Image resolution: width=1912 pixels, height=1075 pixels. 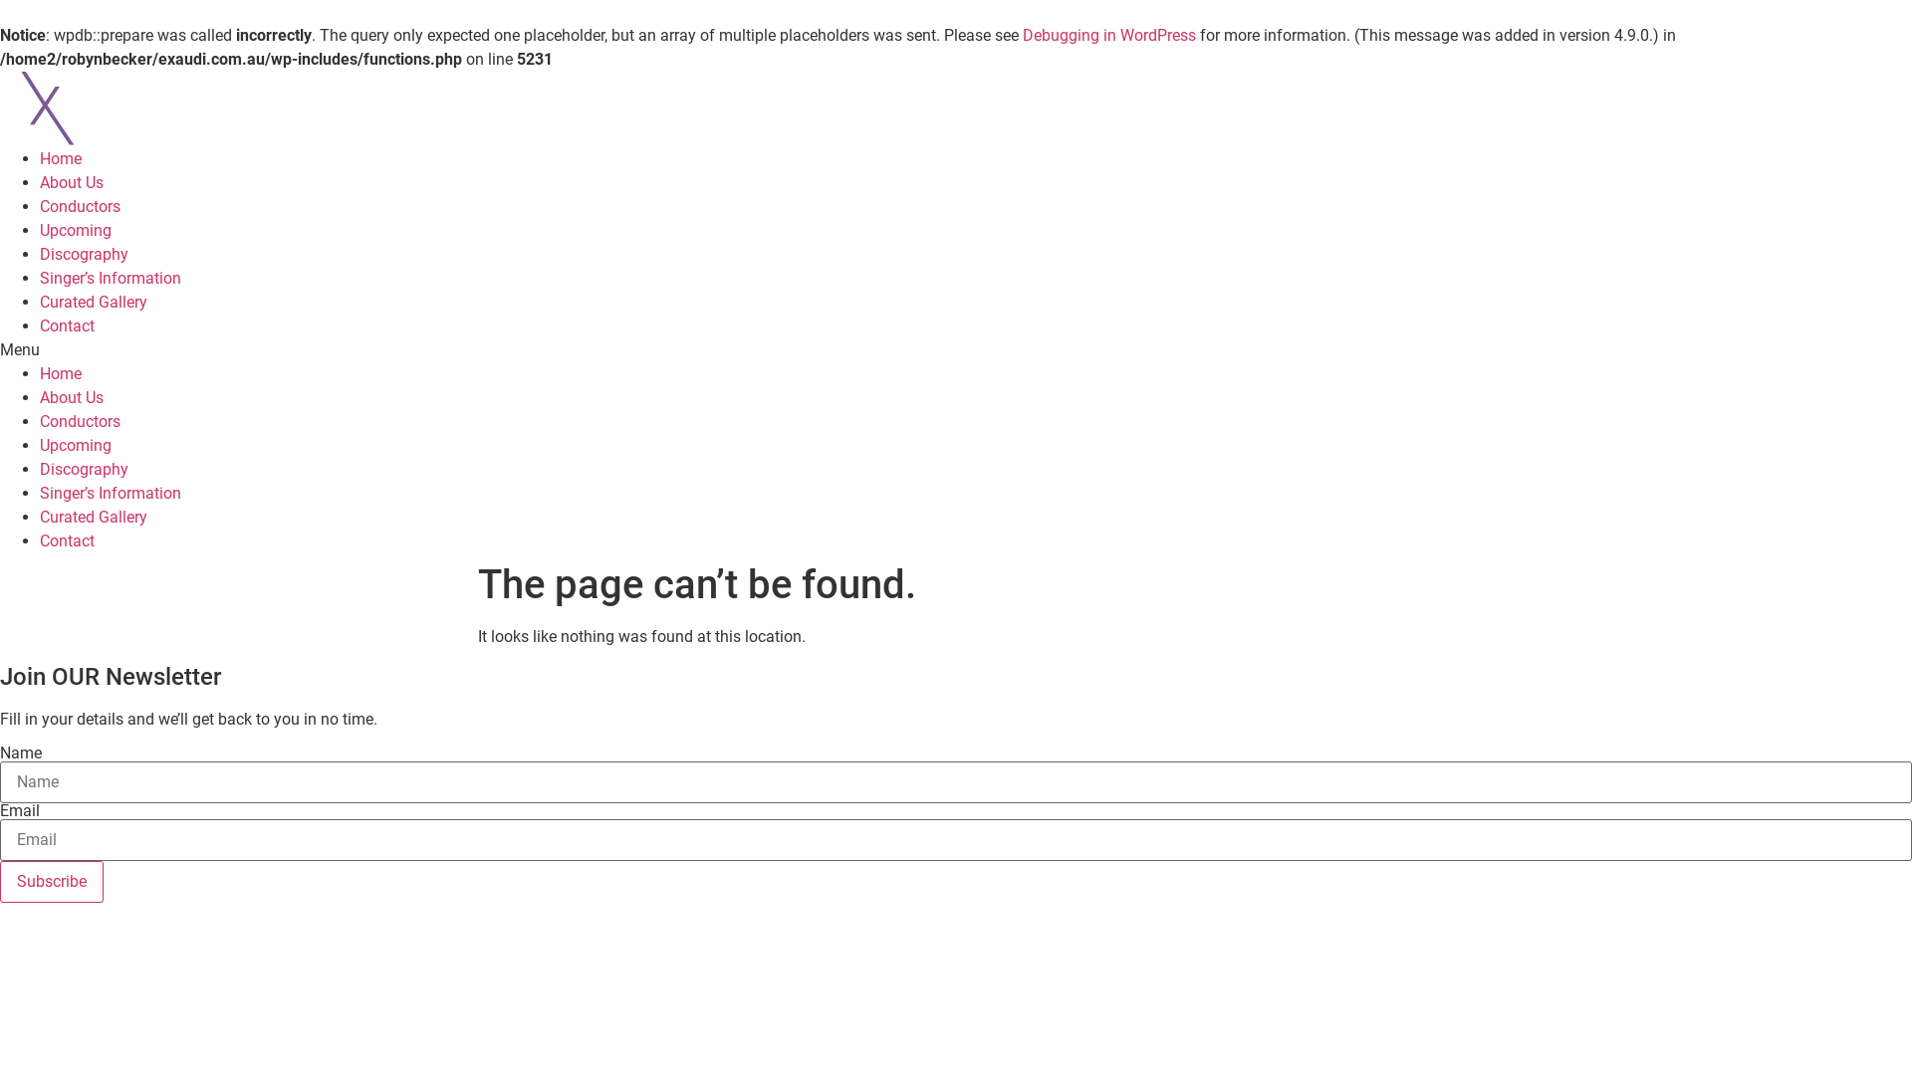 What do you see at coordinates (94, 303) in the screenshot?
I see `Curated Gallery` at bounding box center [94, 303].